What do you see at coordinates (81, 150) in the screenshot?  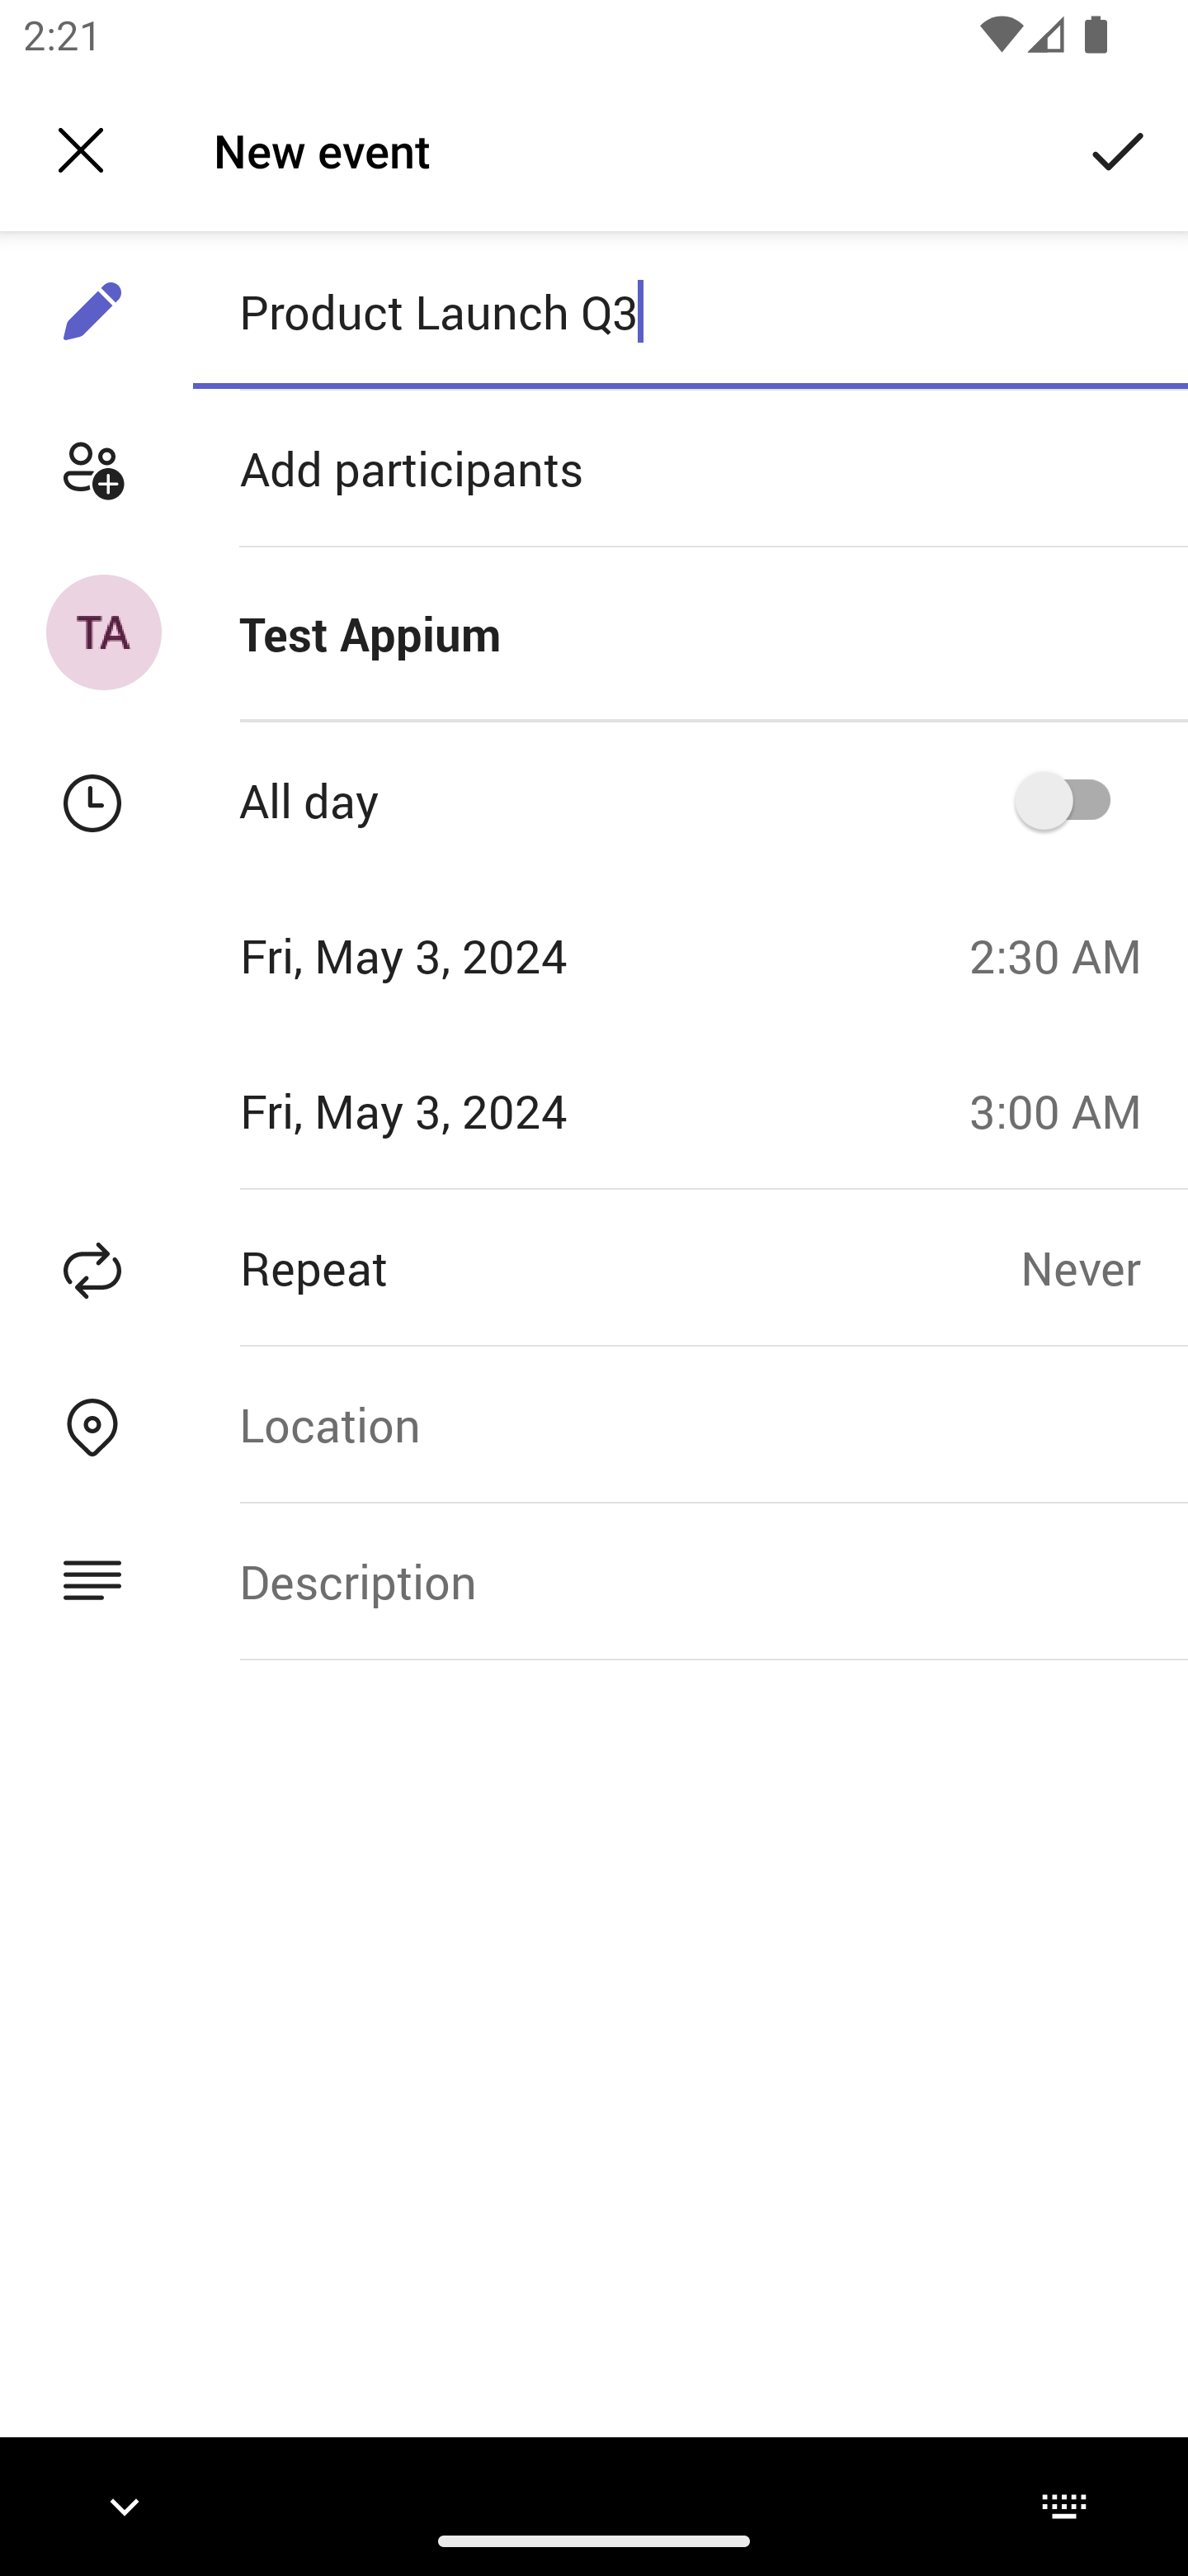 I see `Back` at bounding box center [81, 150].